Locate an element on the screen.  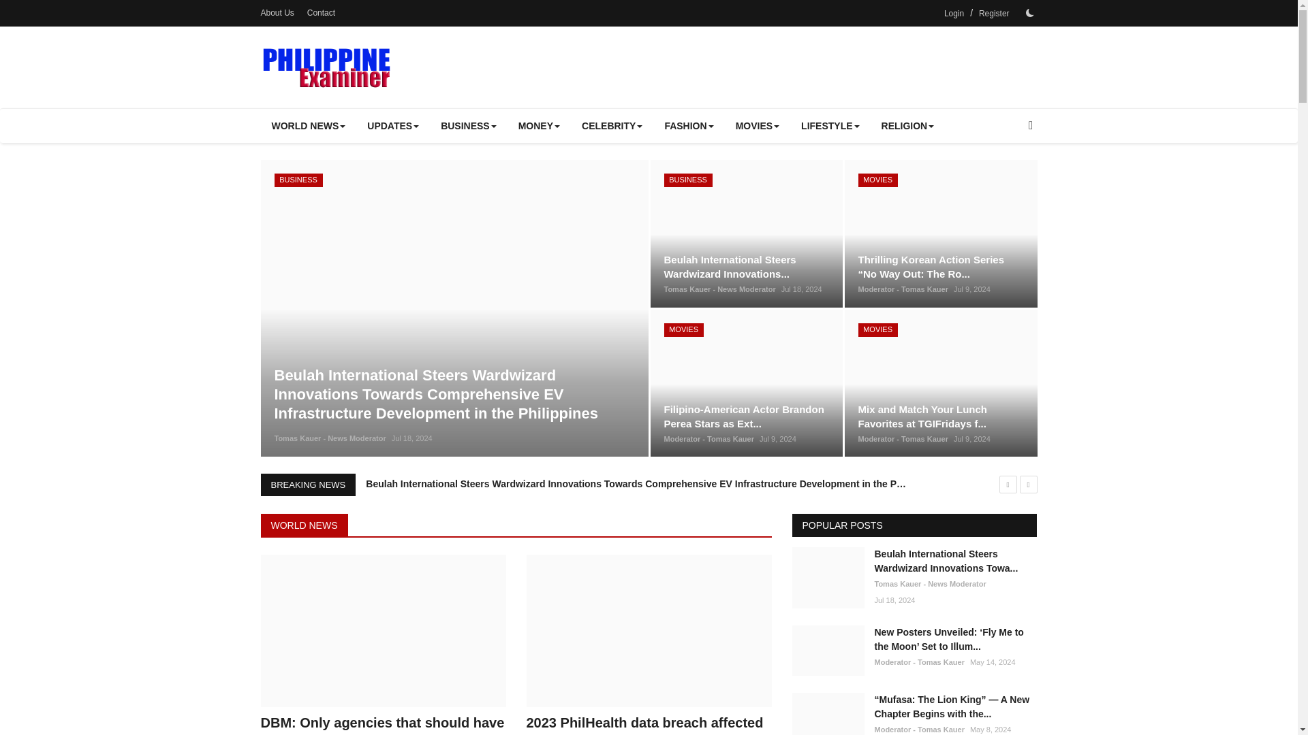
Register is located at coordinates (994, 14).